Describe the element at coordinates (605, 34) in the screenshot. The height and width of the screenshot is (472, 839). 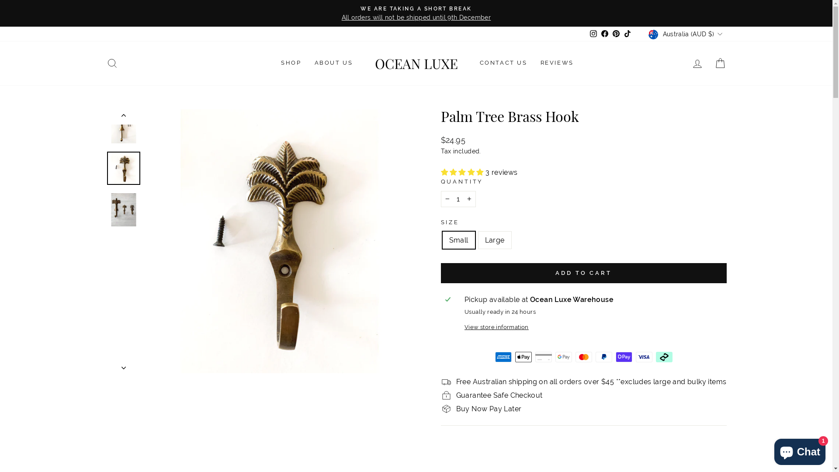
I see `Facebook` at that location.